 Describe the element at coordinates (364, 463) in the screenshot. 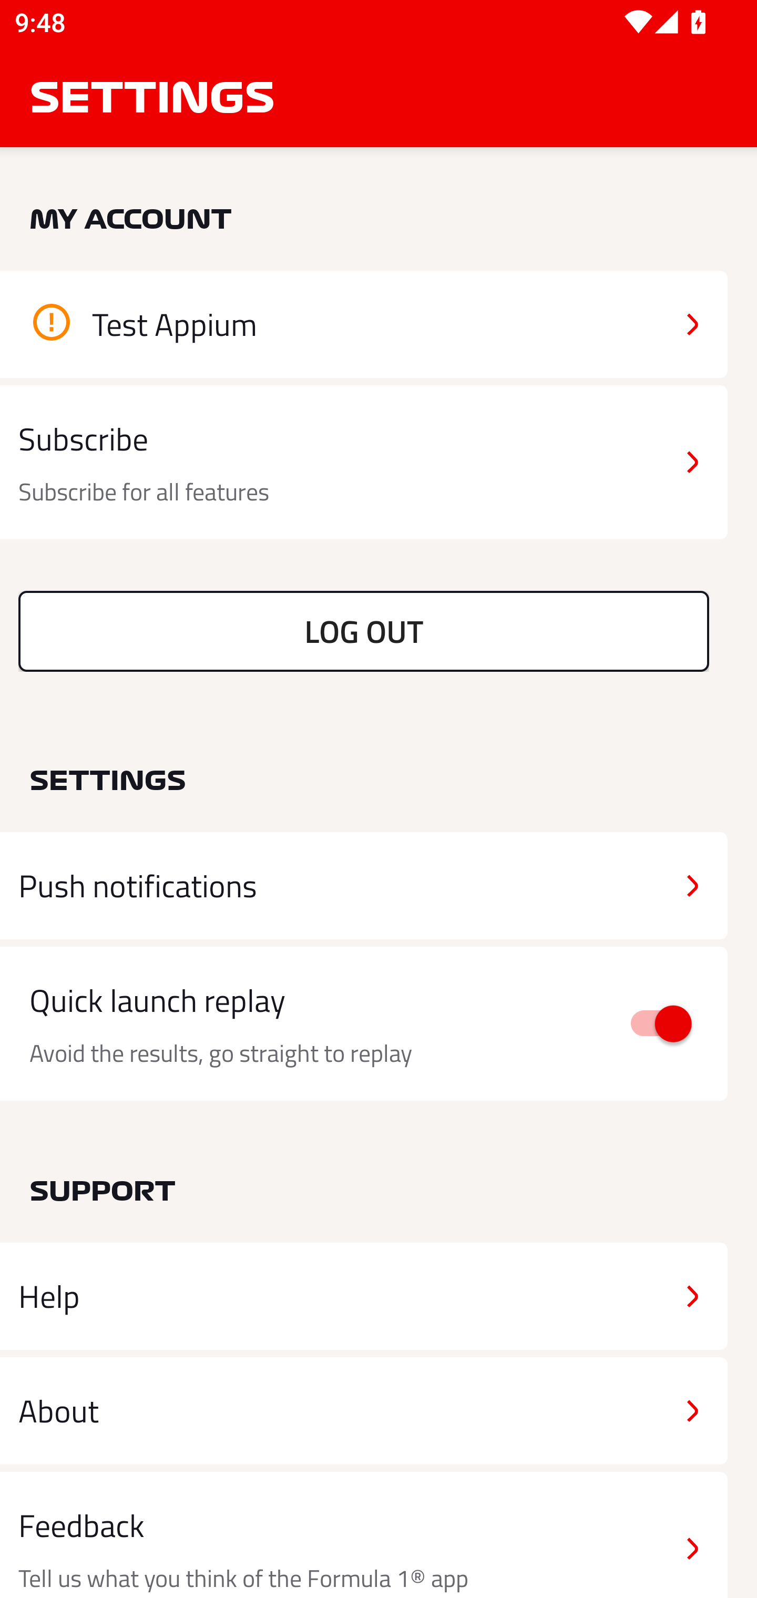

I see `Subscribe Subscribe for all features` at that location.